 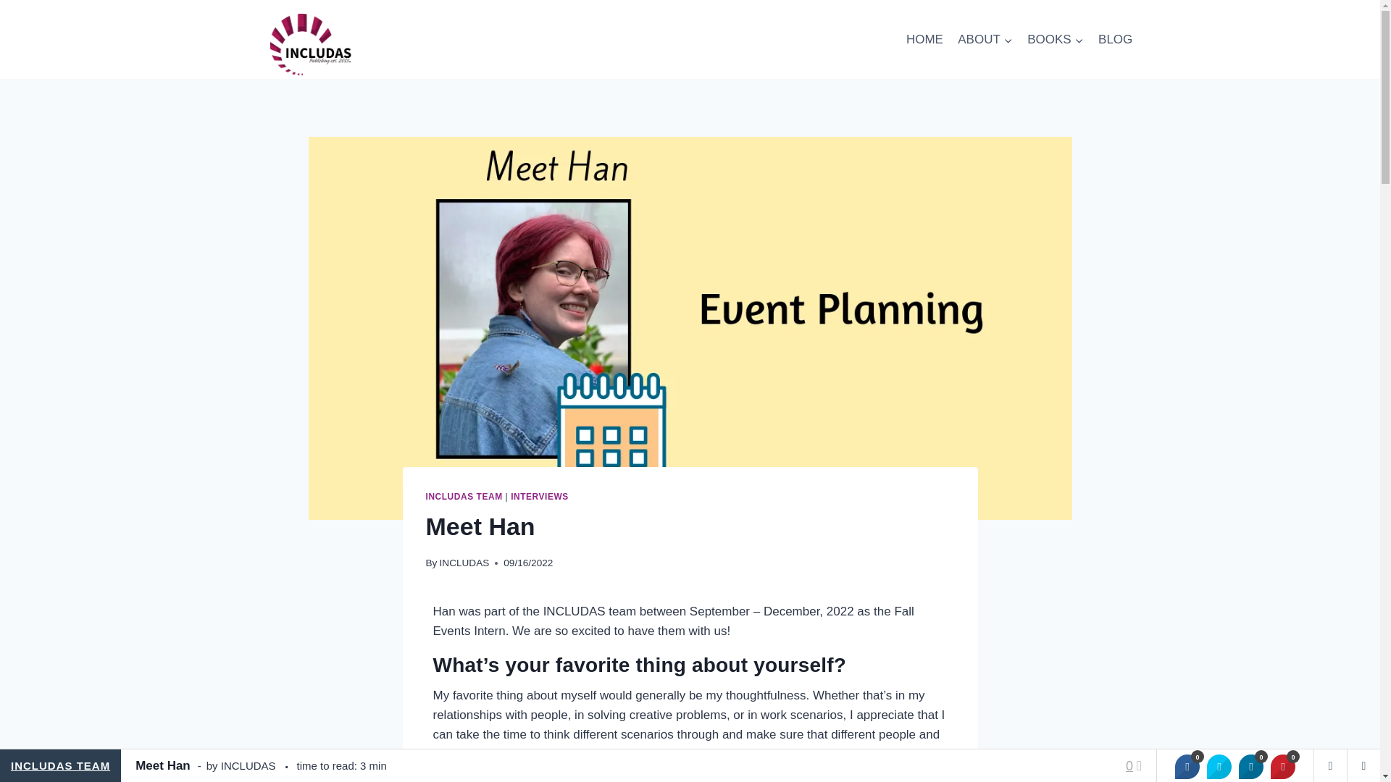 I want to click on INCLUDAS TEAM, so click(x=464, y=497).